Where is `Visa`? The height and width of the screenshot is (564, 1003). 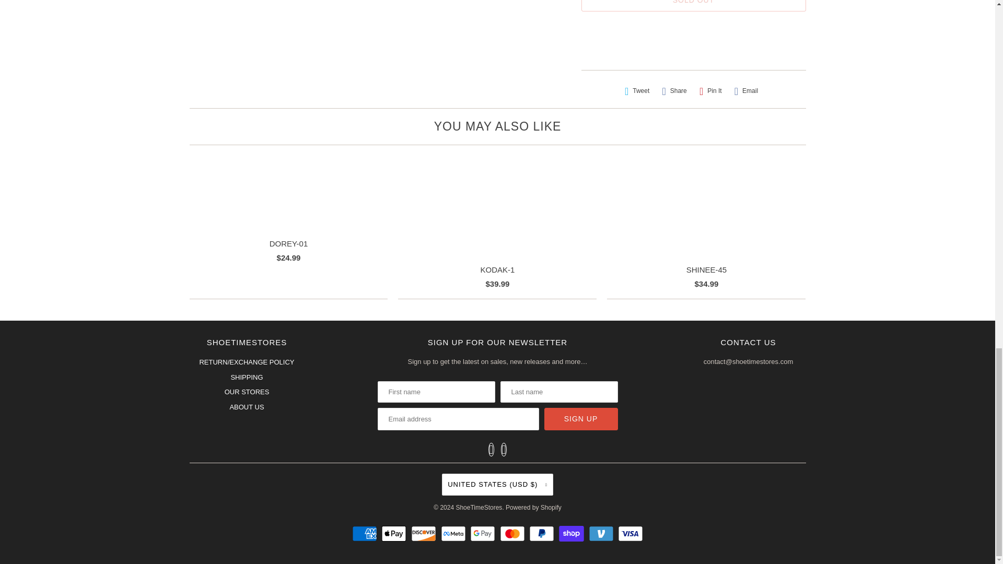
Visa is located at coordinates (630, 533).